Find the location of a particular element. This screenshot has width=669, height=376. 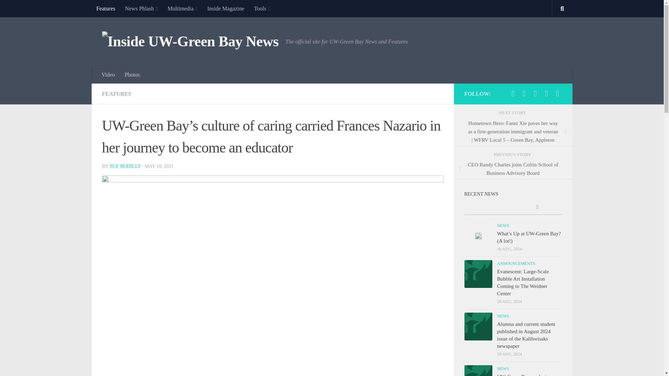

Skip to content is located at coordinates (27, 9).